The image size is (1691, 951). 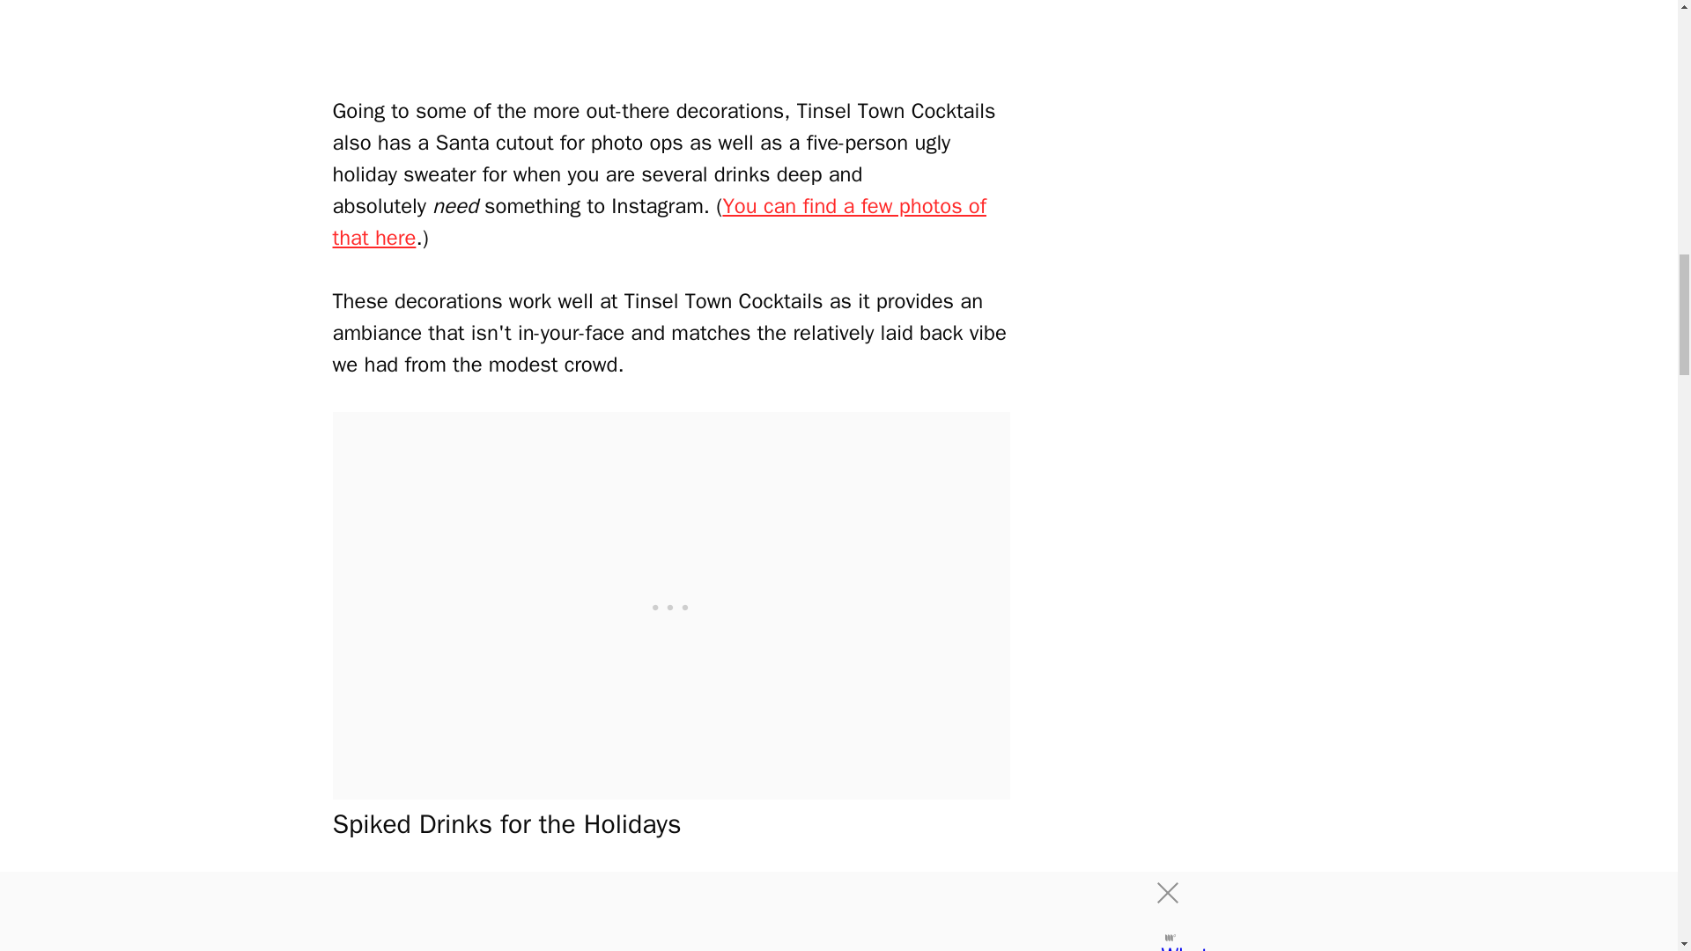 I want to click on Holiday Drinks in Pittsburgh, so click(x=671, y=911).